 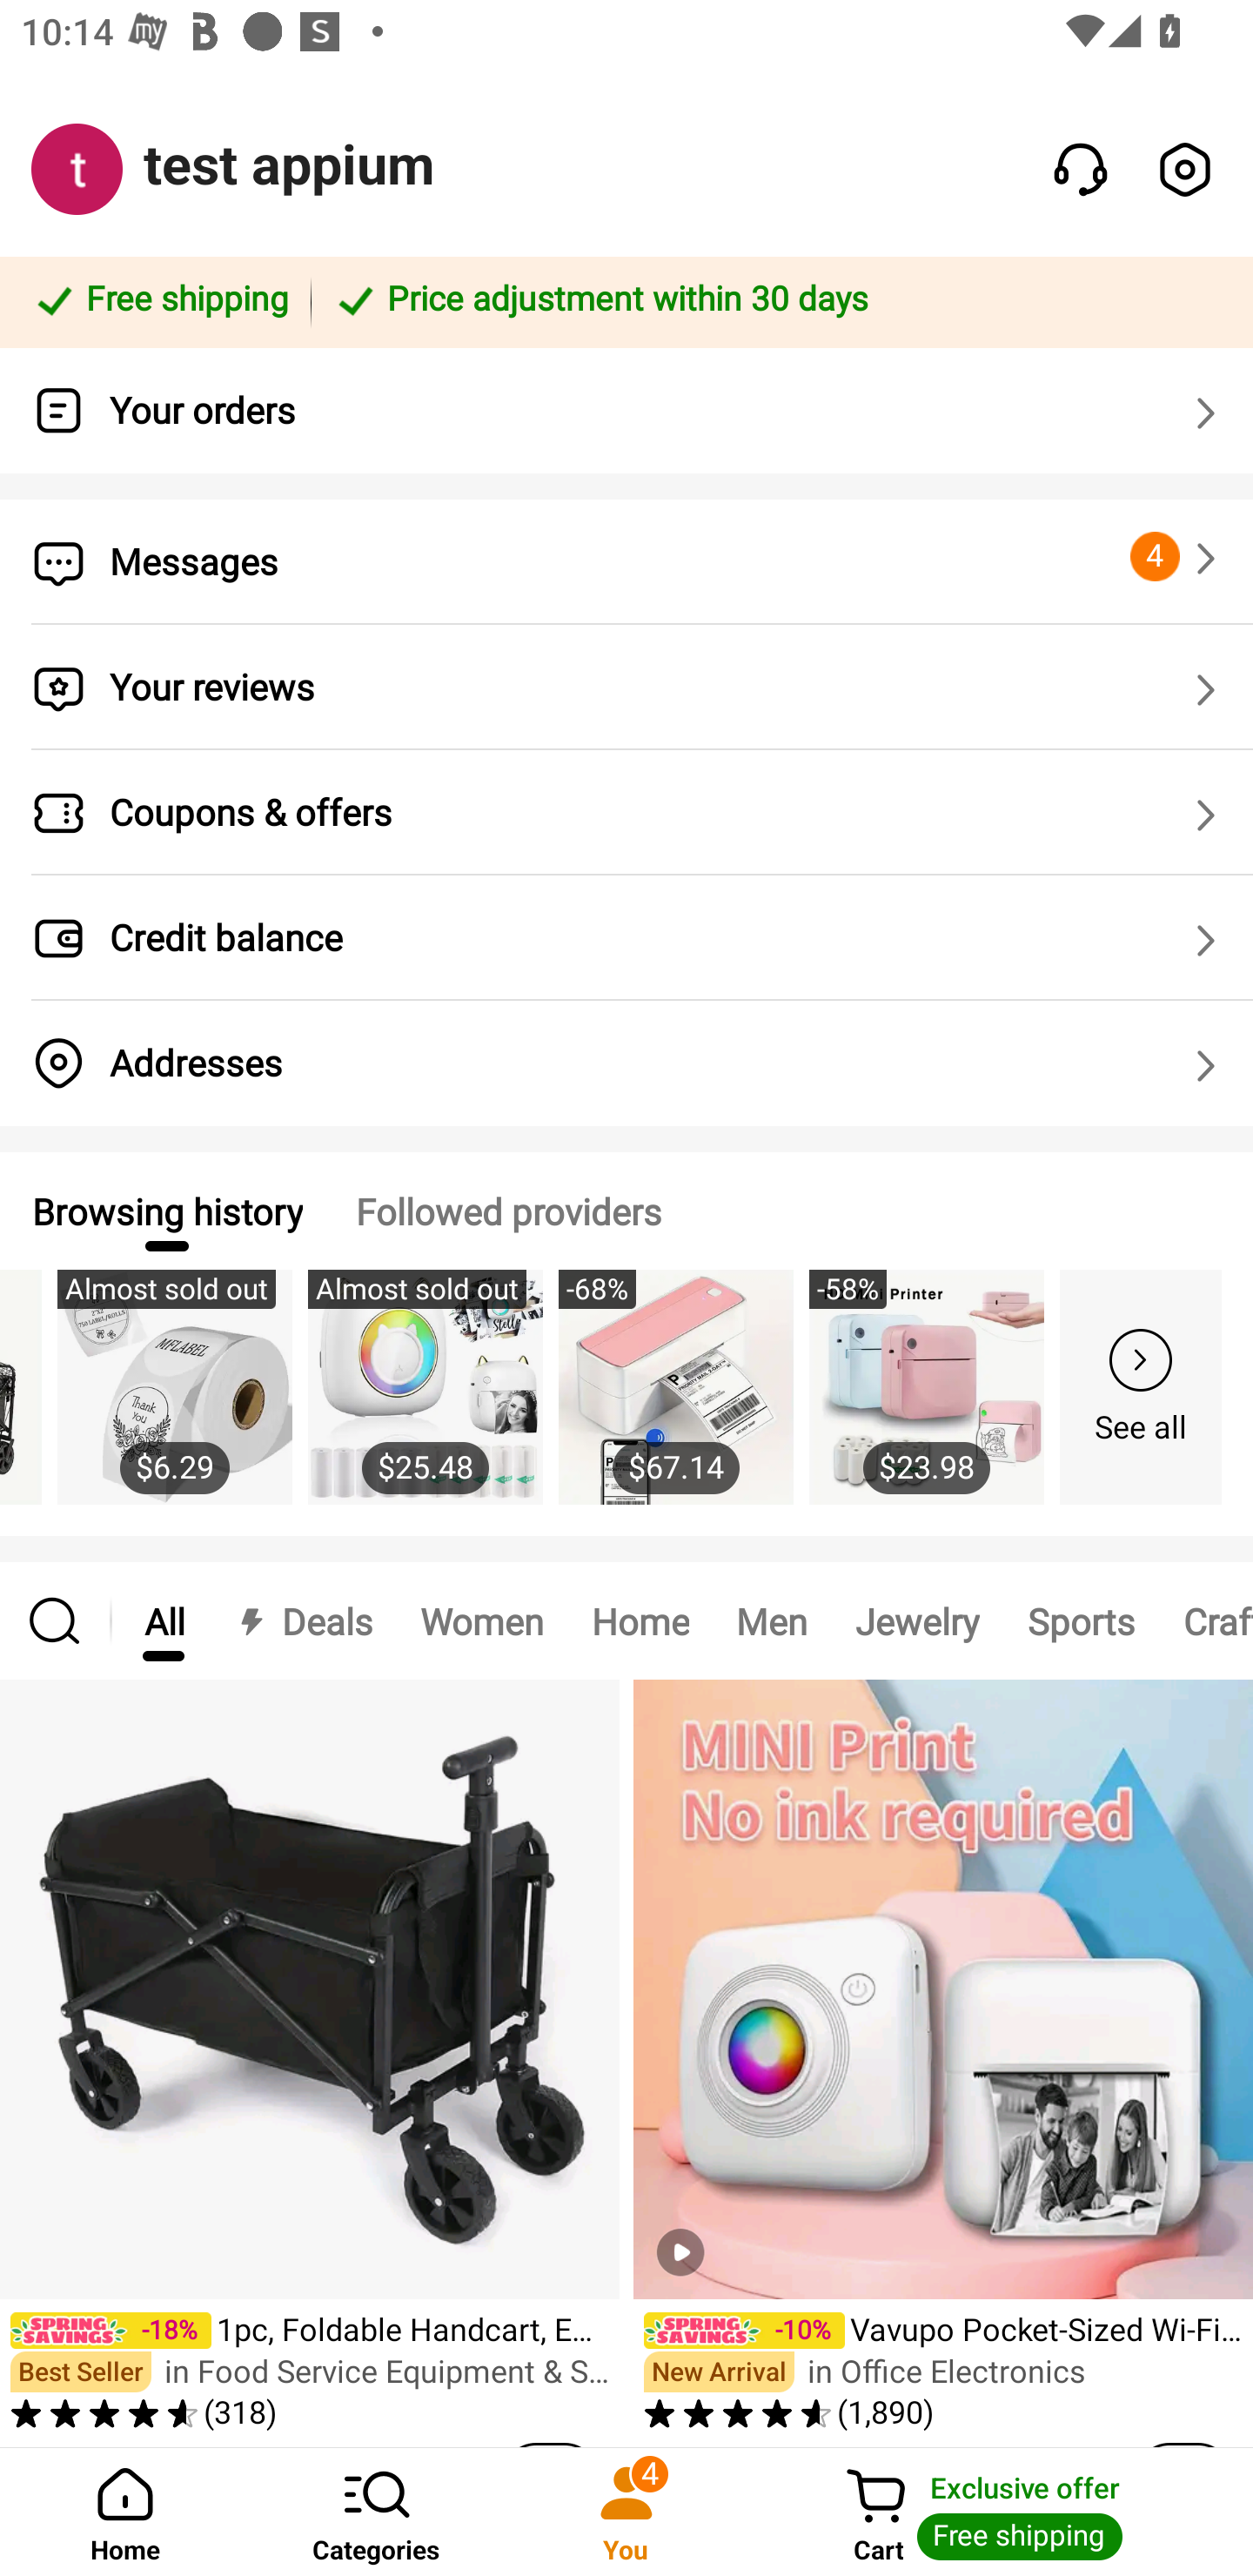 I want to click on Deals Deals Deals, so click(x=302, y=1620).